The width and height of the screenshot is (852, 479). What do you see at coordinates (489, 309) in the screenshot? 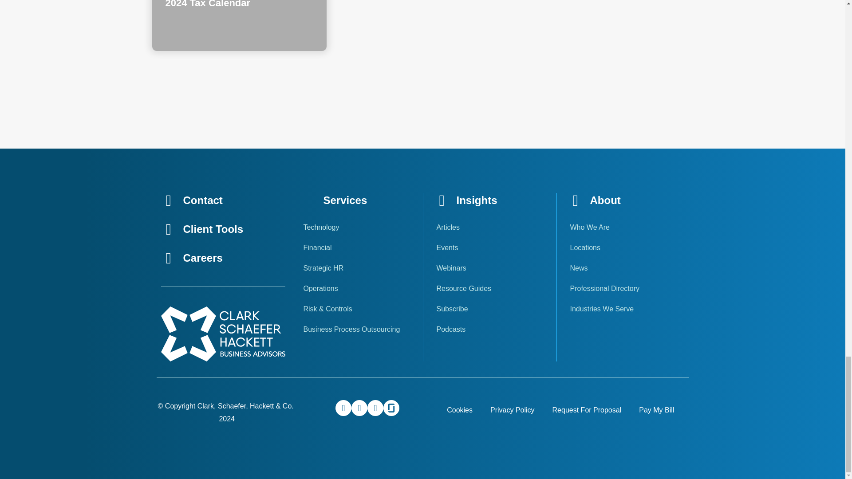
I see `Subscribe` at bounding box center [489, 309].